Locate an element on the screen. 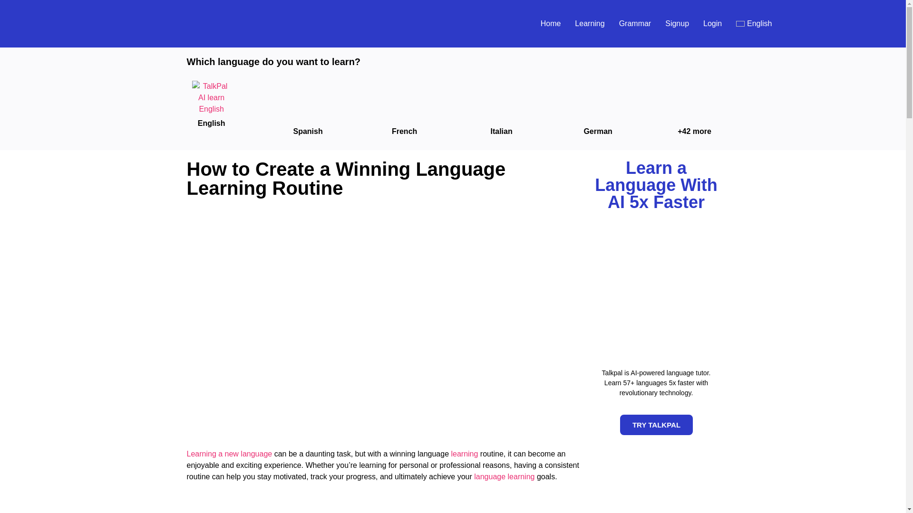  Spanish is located at coordinates (307, 131).